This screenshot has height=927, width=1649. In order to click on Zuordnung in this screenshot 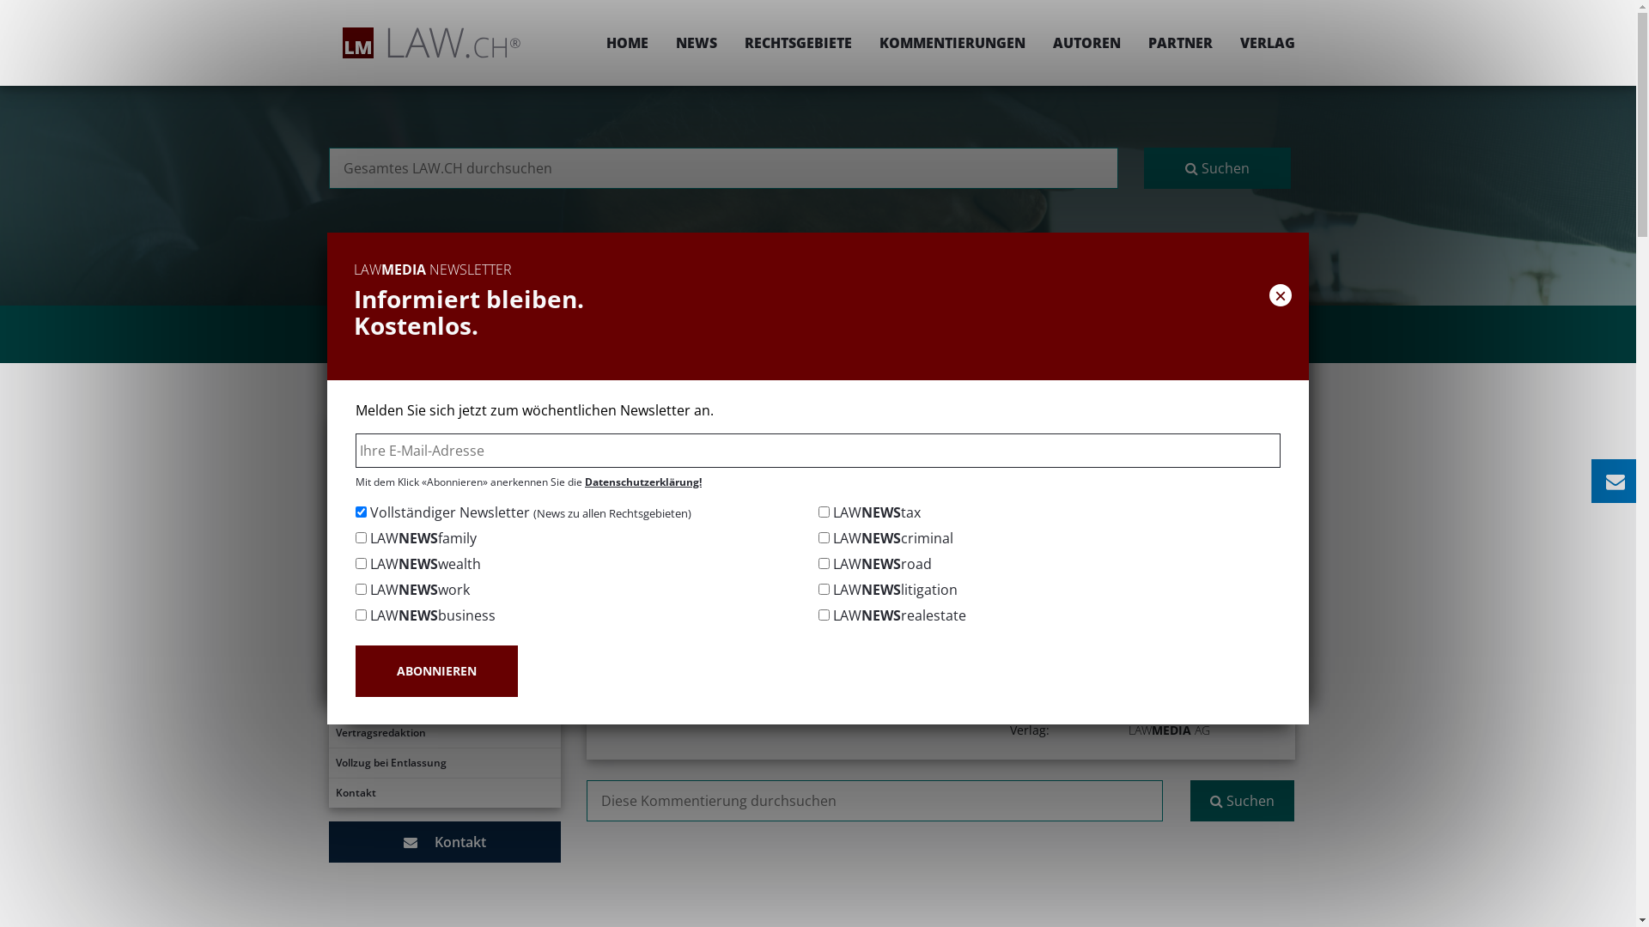, I will do `click(444, 597)`.